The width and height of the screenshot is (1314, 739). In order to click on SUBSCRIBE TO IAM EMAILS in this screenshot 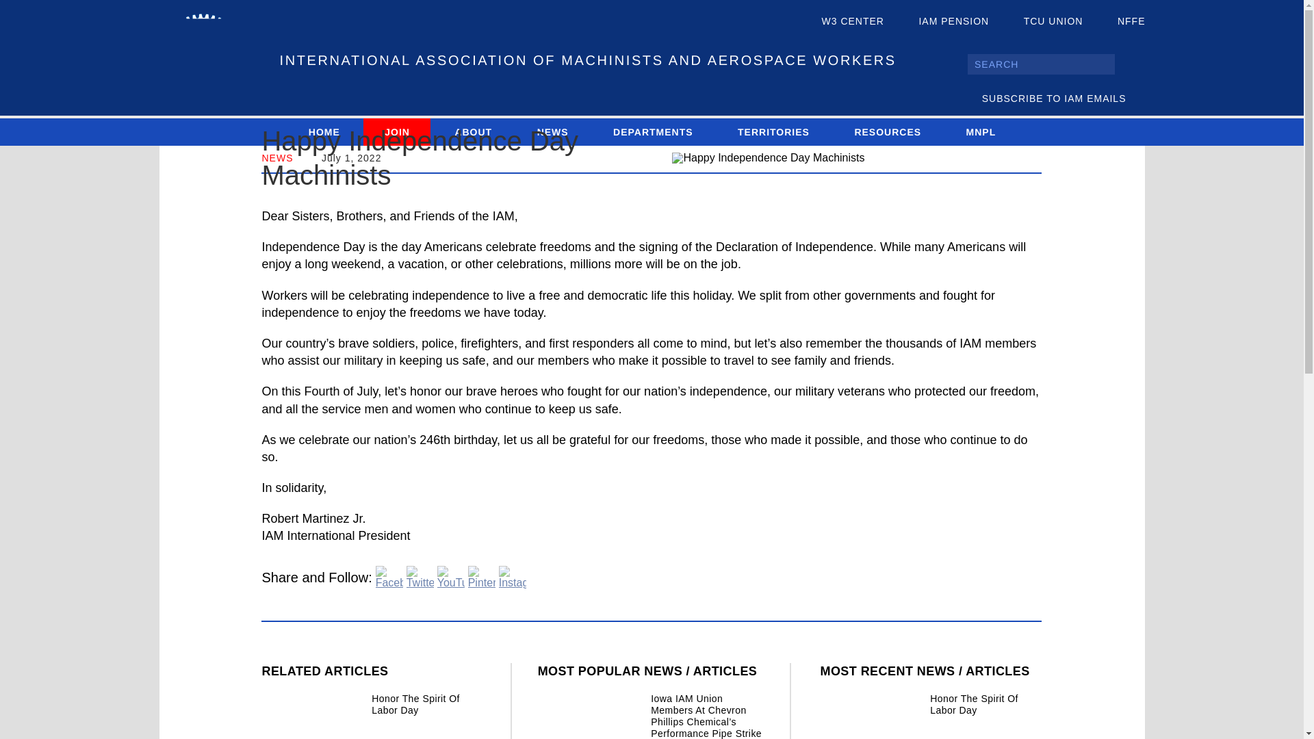, I will do `click(1064, 99)`.